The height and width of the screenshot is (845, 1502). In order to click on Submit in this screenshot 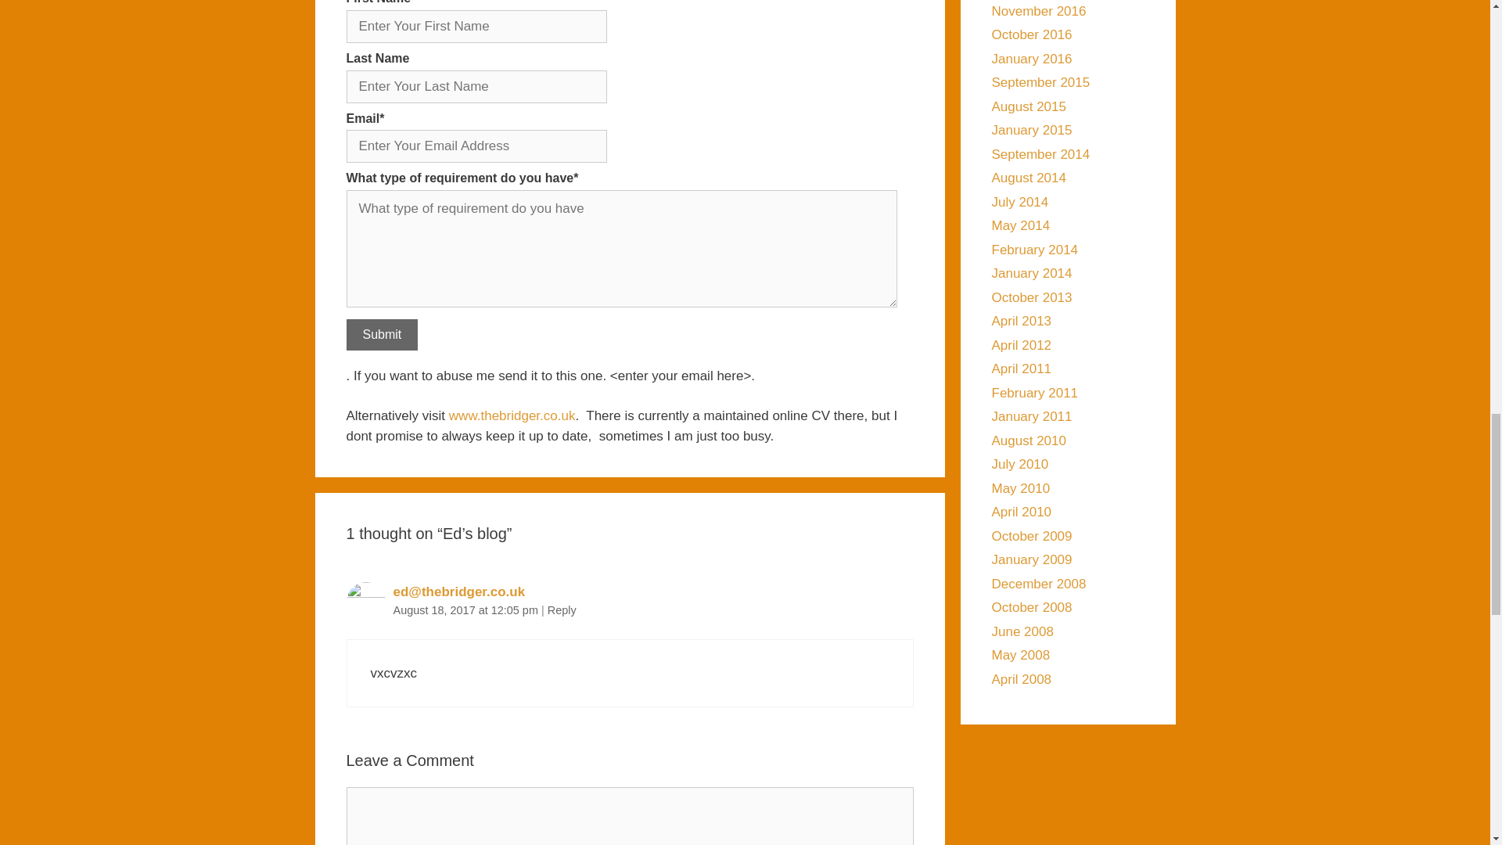, I will do `click(381, 335)`.